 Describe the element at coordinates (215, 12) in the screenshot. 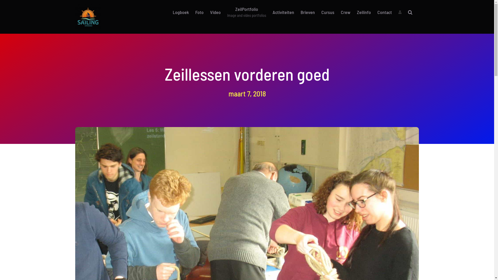

I see `Video` at that location.